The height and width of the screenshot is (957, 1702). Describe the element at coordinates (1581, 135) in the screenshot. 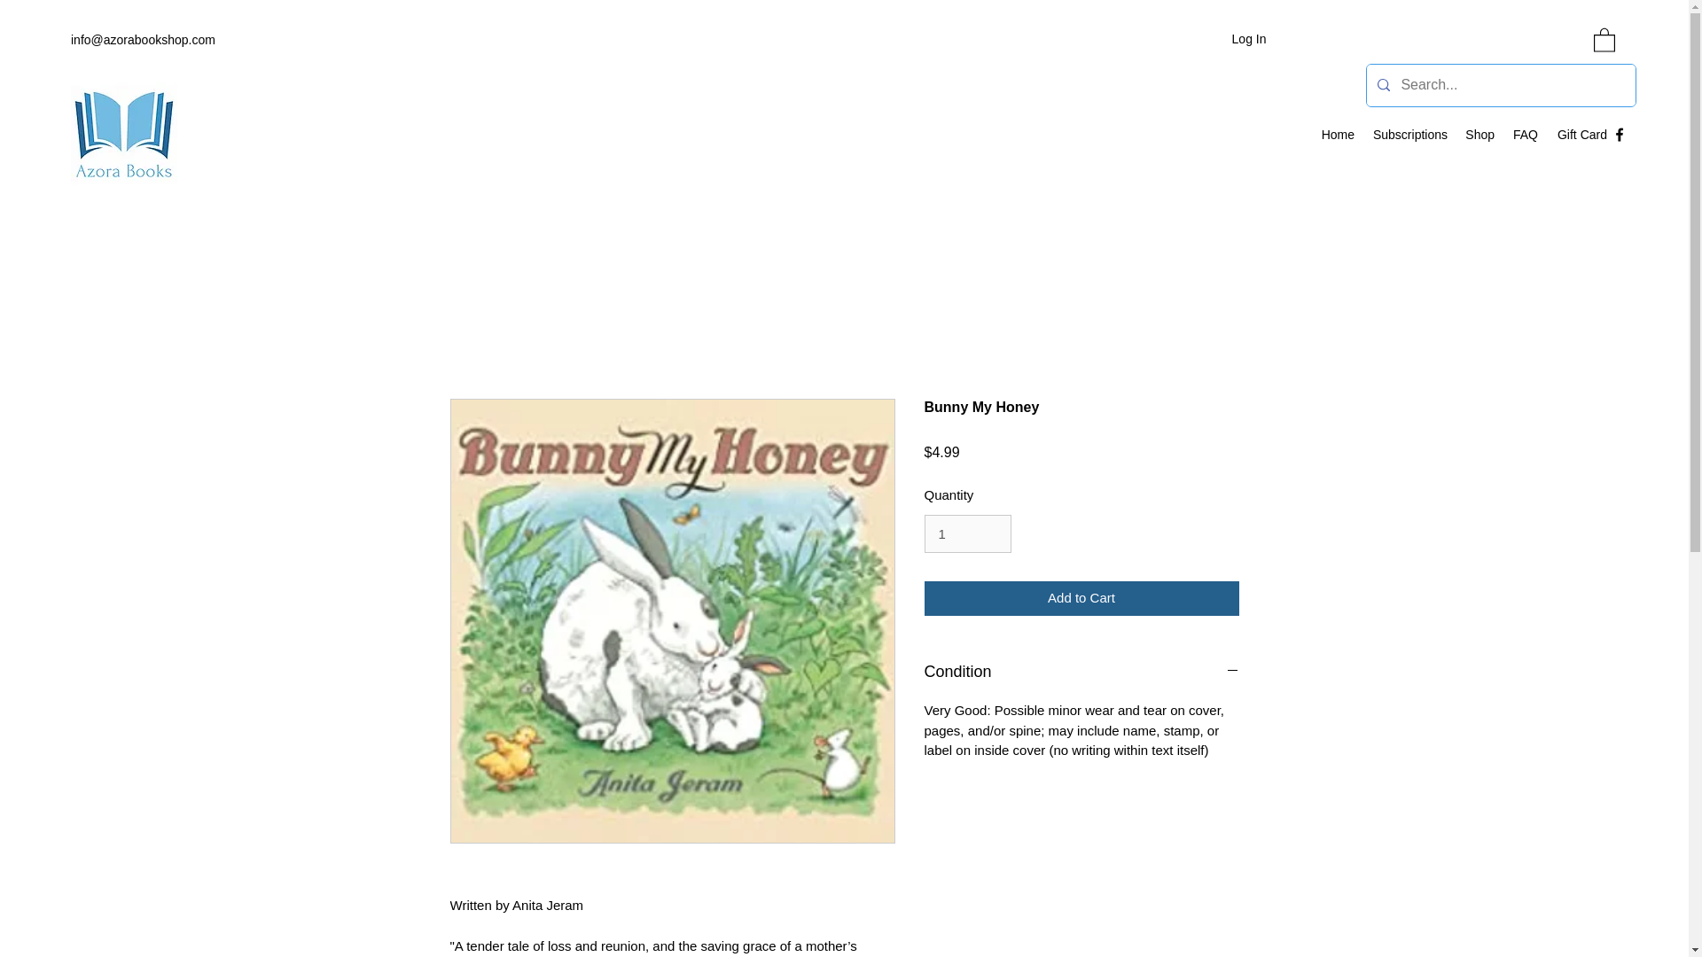

I see `Gift Card` at that location.